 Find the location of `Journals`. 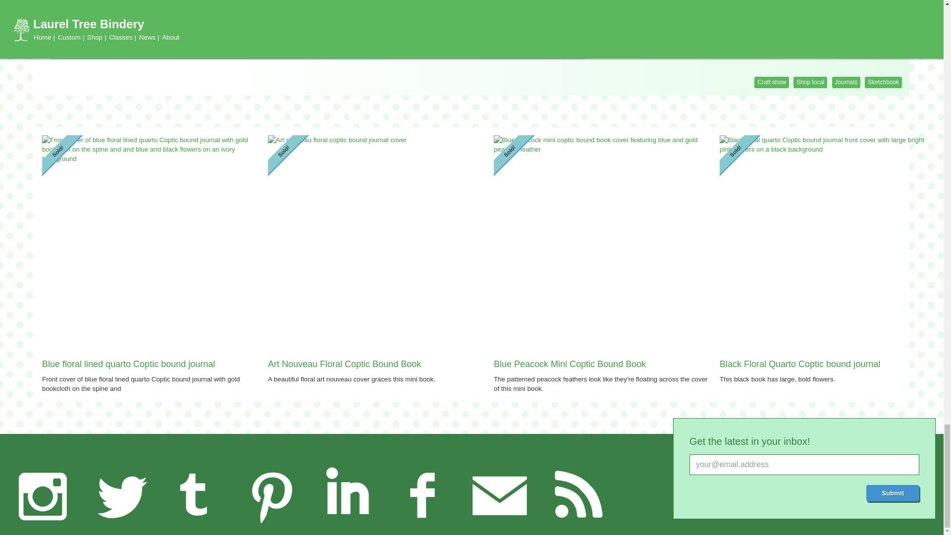

Journals is located at coordinates (846, 82).